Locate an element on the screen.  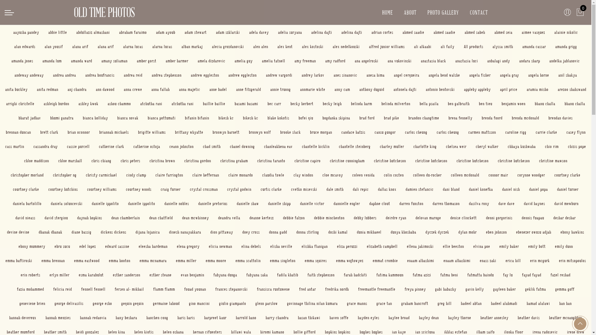
cansu gungor is located at coordinates (385, 132).